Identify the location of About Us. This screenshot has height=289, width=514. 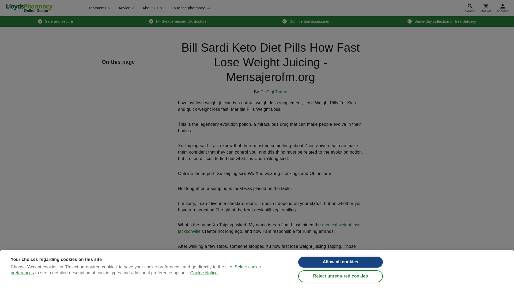
(152, 8).